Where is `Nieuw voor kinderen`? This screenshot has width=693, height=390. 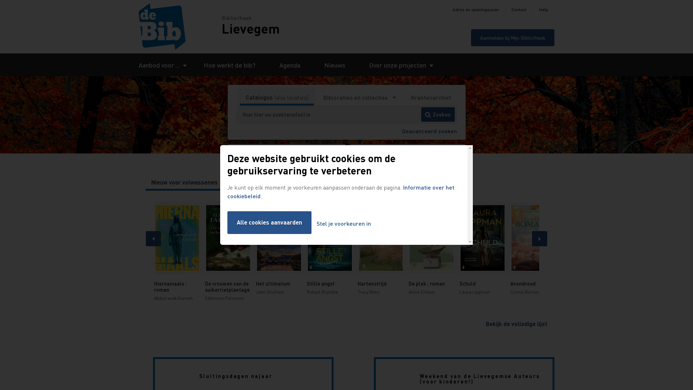 Nieuw voor kinderen is located at coordinates (255, 182).